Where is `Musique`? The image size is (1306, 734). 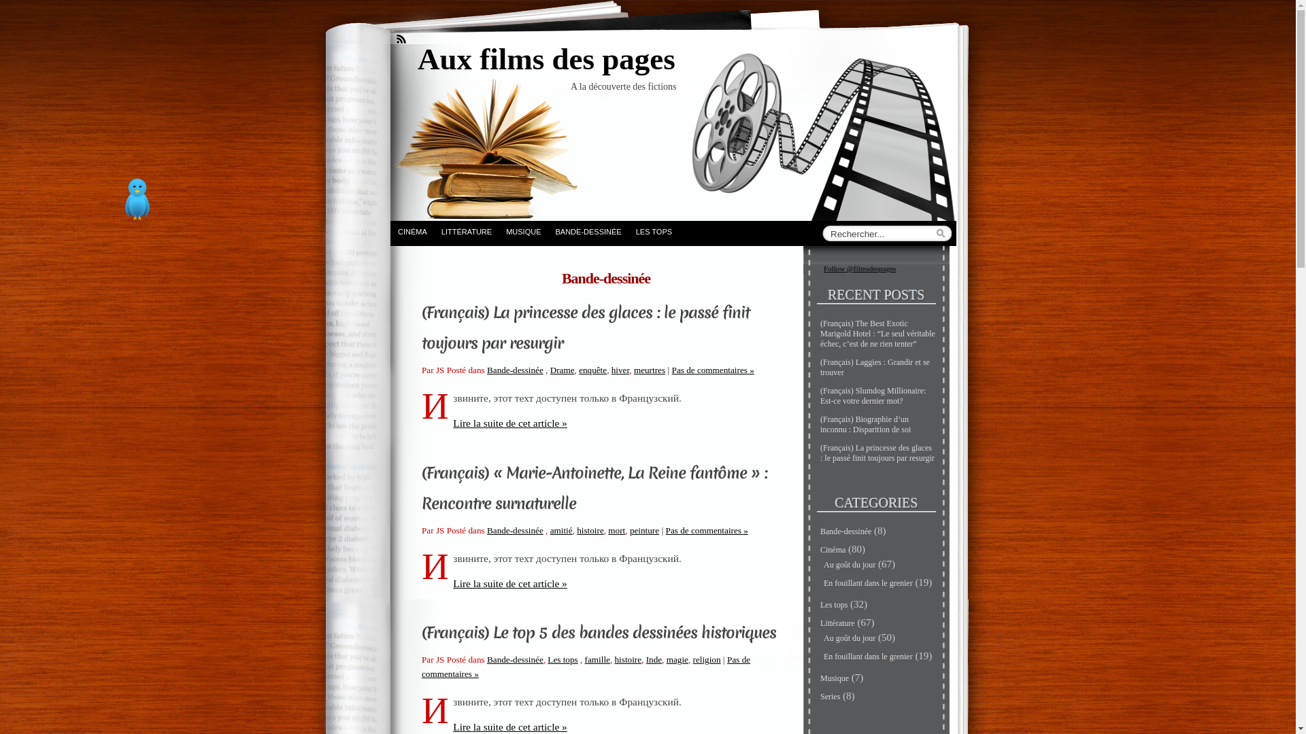 Musique is located at coordinates (835, 678).